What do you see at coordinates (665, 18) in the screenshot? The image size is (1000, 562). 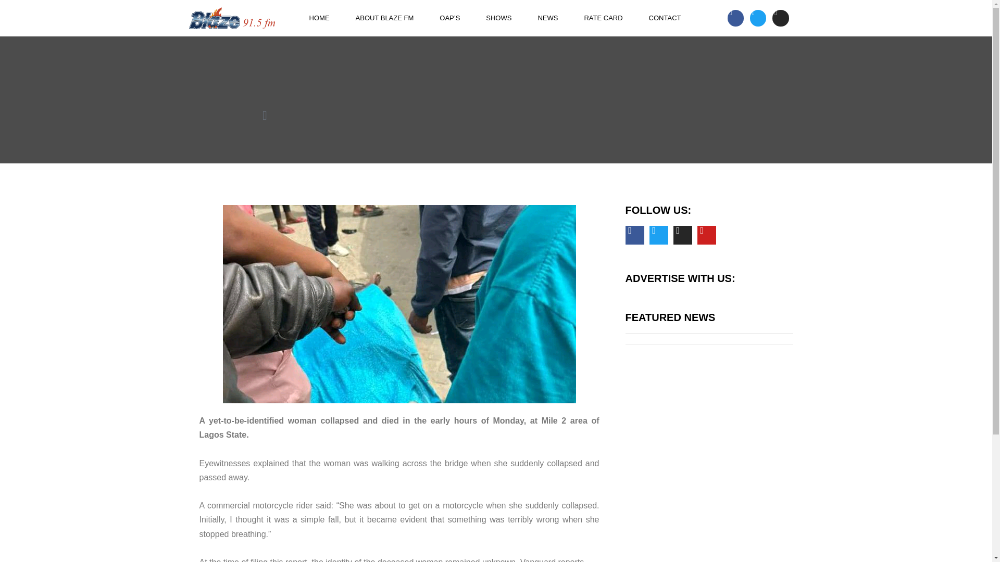 I see `CONTACT` at bounding box center [665, 18].